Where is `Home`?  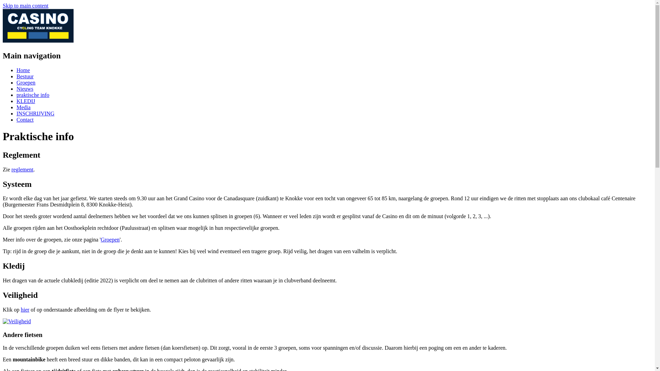
Home is located at coordinates (23, 70).